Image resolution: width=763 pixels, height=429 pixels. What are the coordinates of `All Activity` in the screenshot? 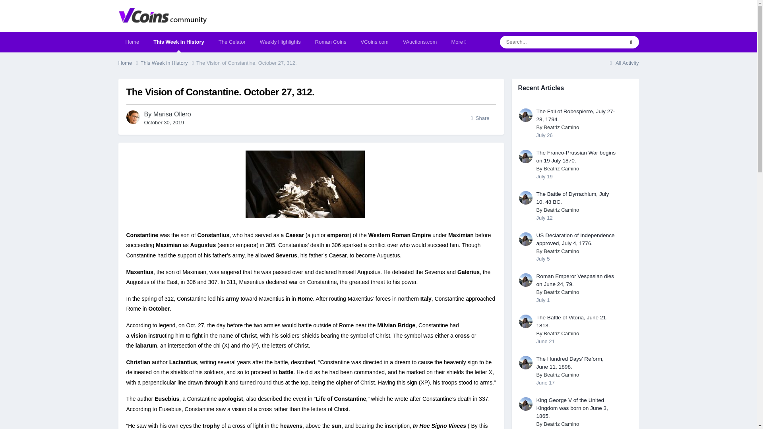 It's located at (623, 63).